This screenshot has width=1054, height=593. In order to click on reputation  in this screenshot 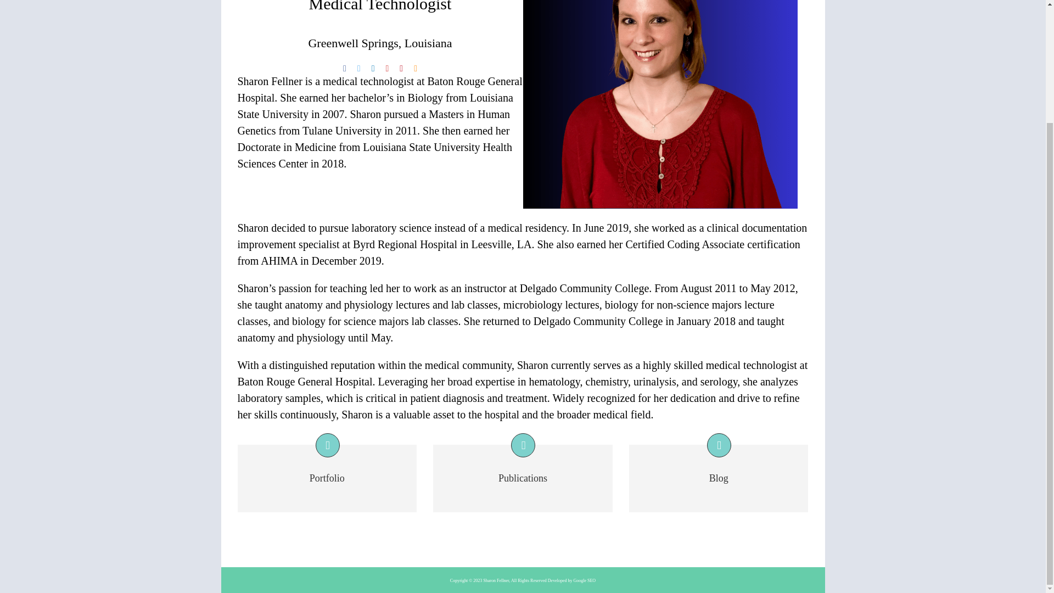, I will do `click(354, 365)`.